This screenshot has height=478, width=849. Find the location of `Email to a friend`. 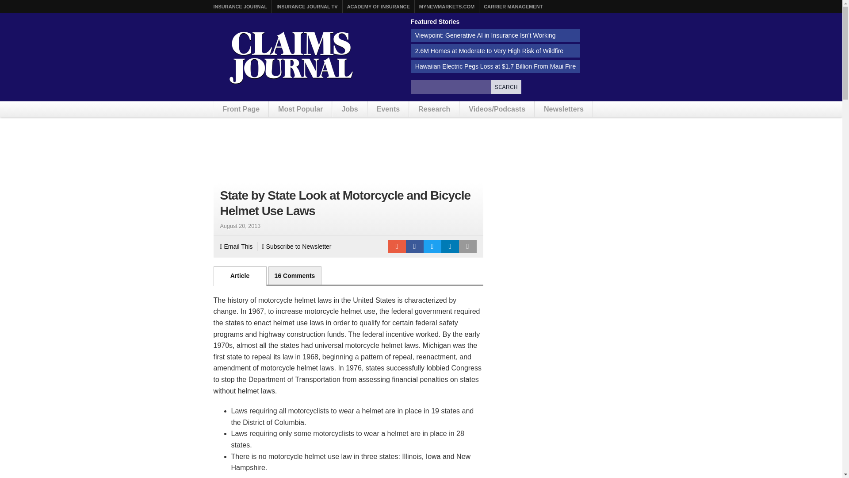

Email to a friend is located at coordinates (397, 247).